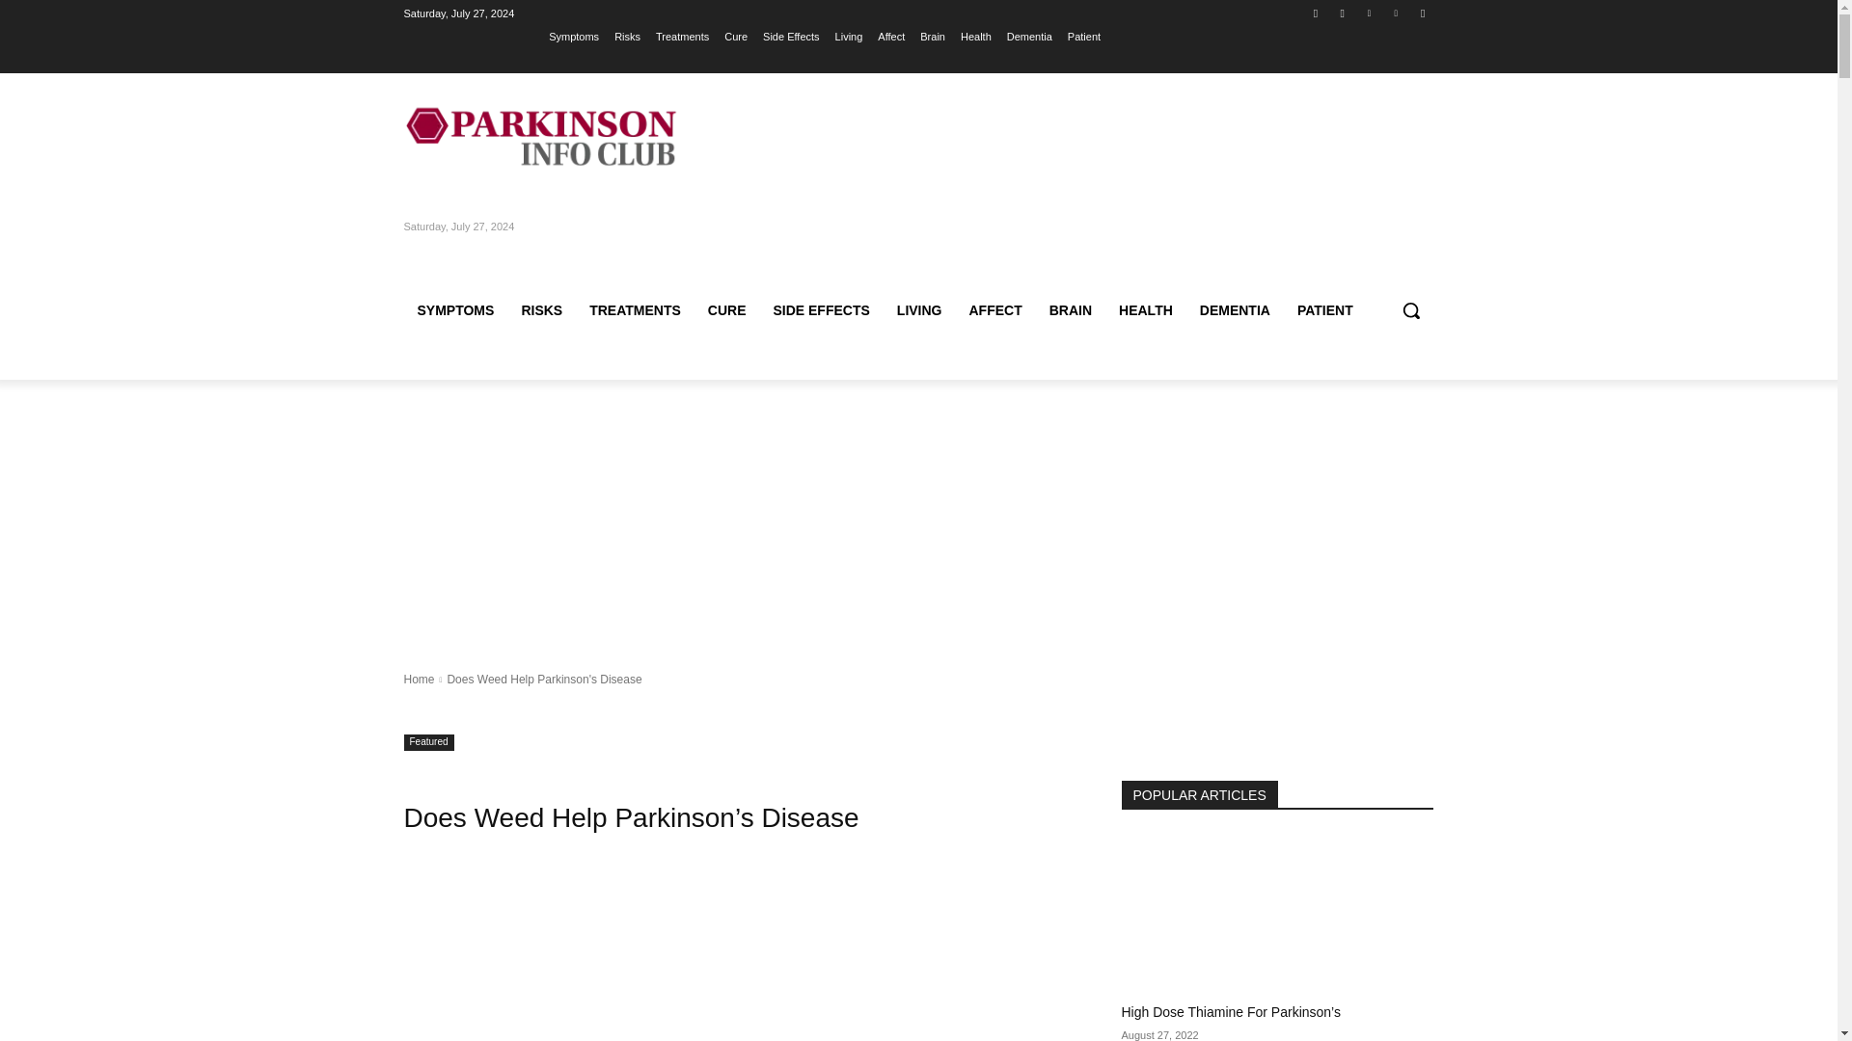 Image resolution: width=1852 pixels, height=1041 pixels. What do you see at coordinates (891, 36) in the screenshot?
I see `Affect` at bounding box center [891, 36].